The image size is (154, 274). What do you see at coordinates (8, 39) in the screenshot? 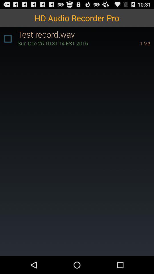
I see `play option` at bounding box center [8, 39].